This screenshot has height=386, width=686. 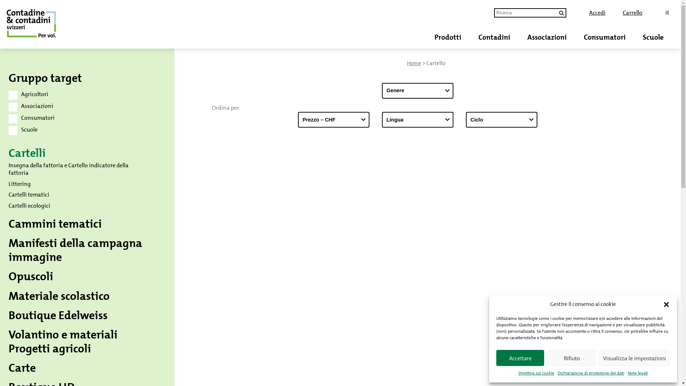 What do you see at coordinates (27, 153) in the screenshot?
I see `Cartelli` at bounding box center [27, 153].